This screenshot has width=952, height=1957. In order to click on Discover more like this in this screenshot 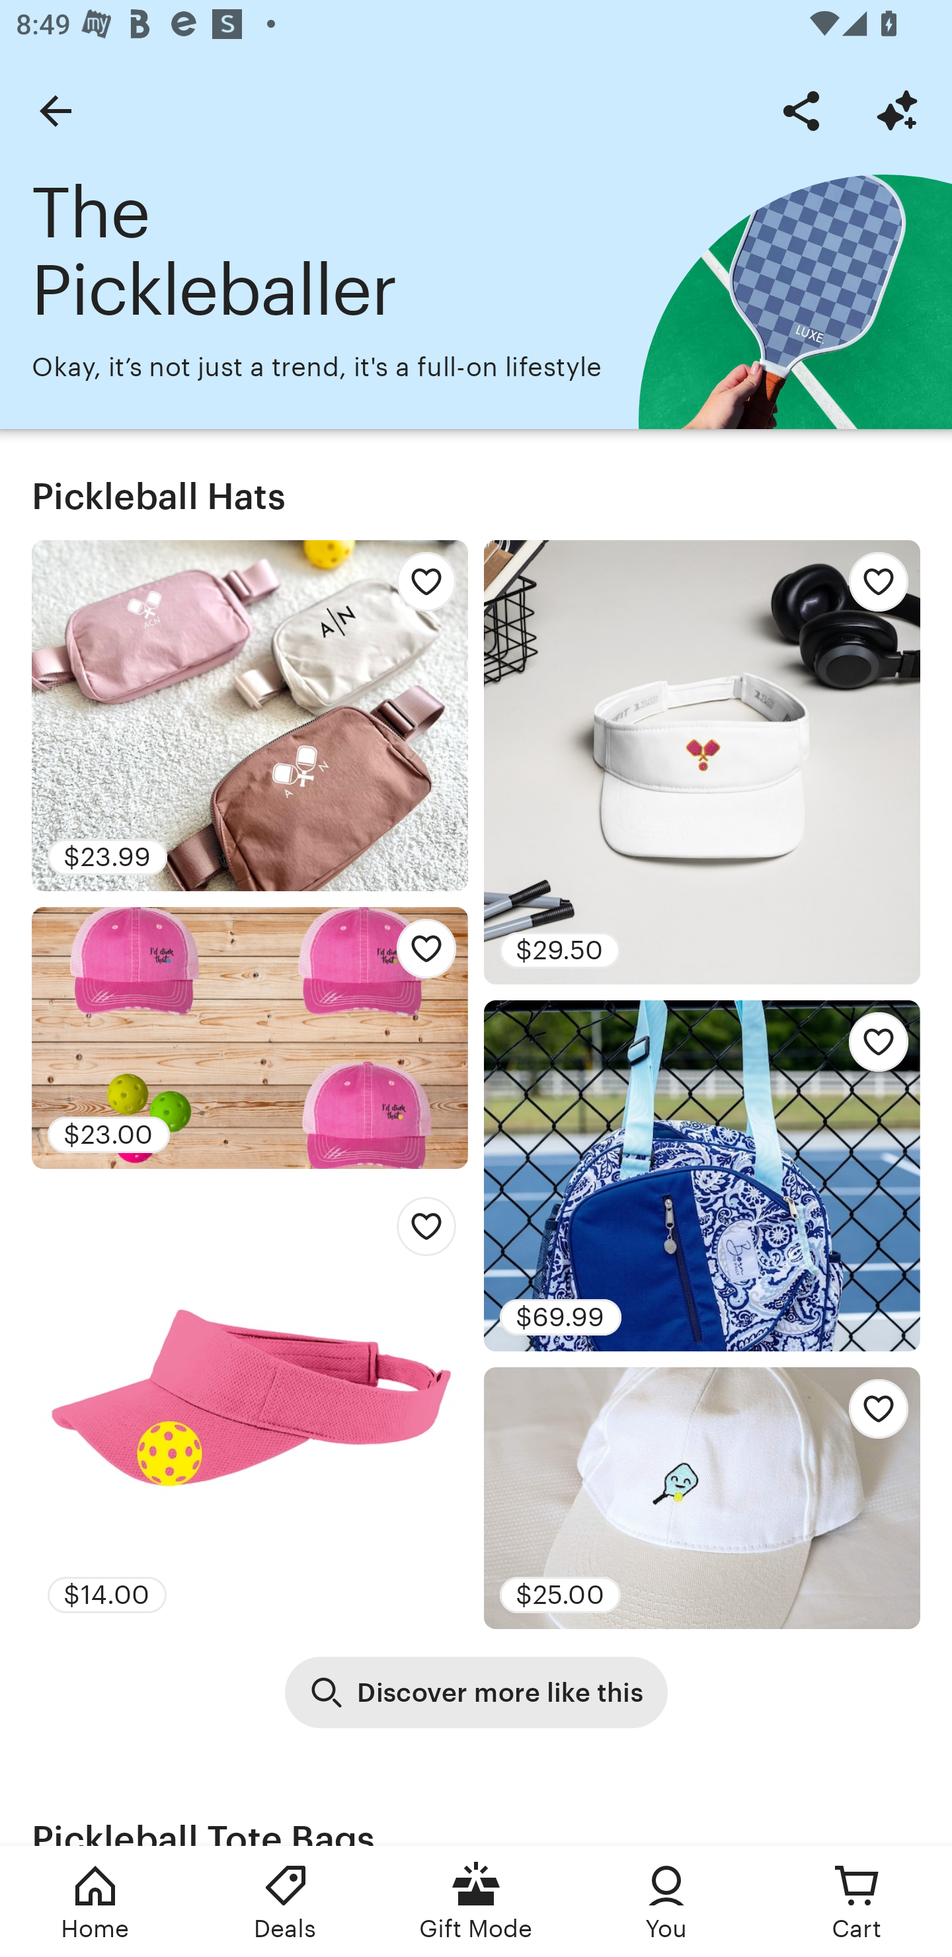, I will do `click(476, 1693)`.